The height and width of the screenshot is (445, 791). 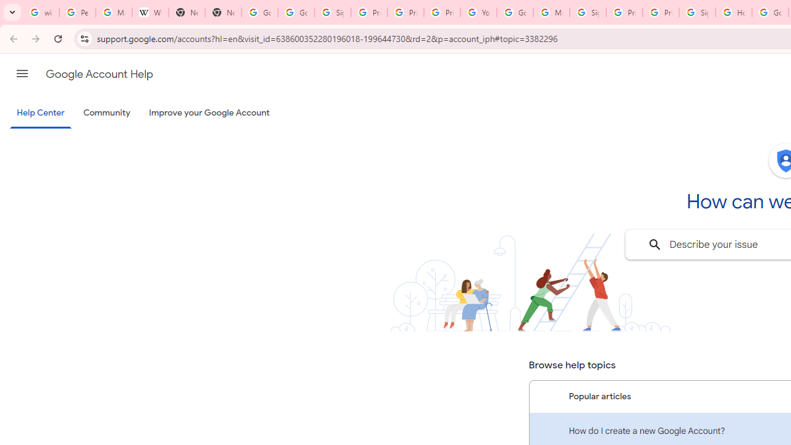 I want to click on Sign in - Google Accounts, so click(x=332, y=12).